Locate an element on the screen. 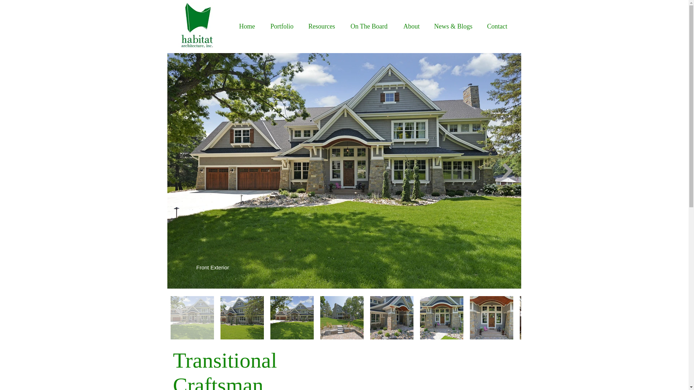 The height and width of the screenshot is (390, 694). Home is located at coordinates (247, 26).